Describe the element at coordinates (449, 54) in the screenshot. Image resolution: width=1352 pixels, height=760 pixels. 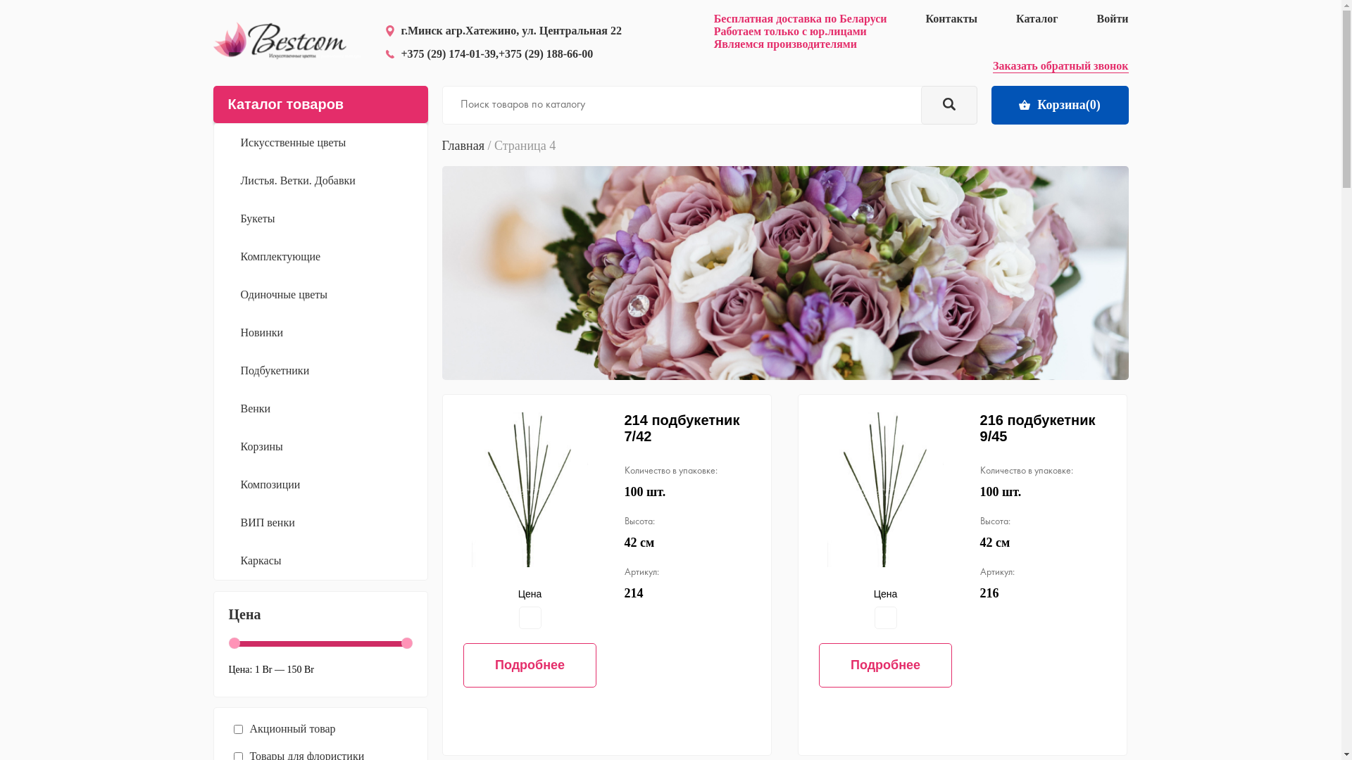
I see `+375 (29) 174-01-39` at that location.